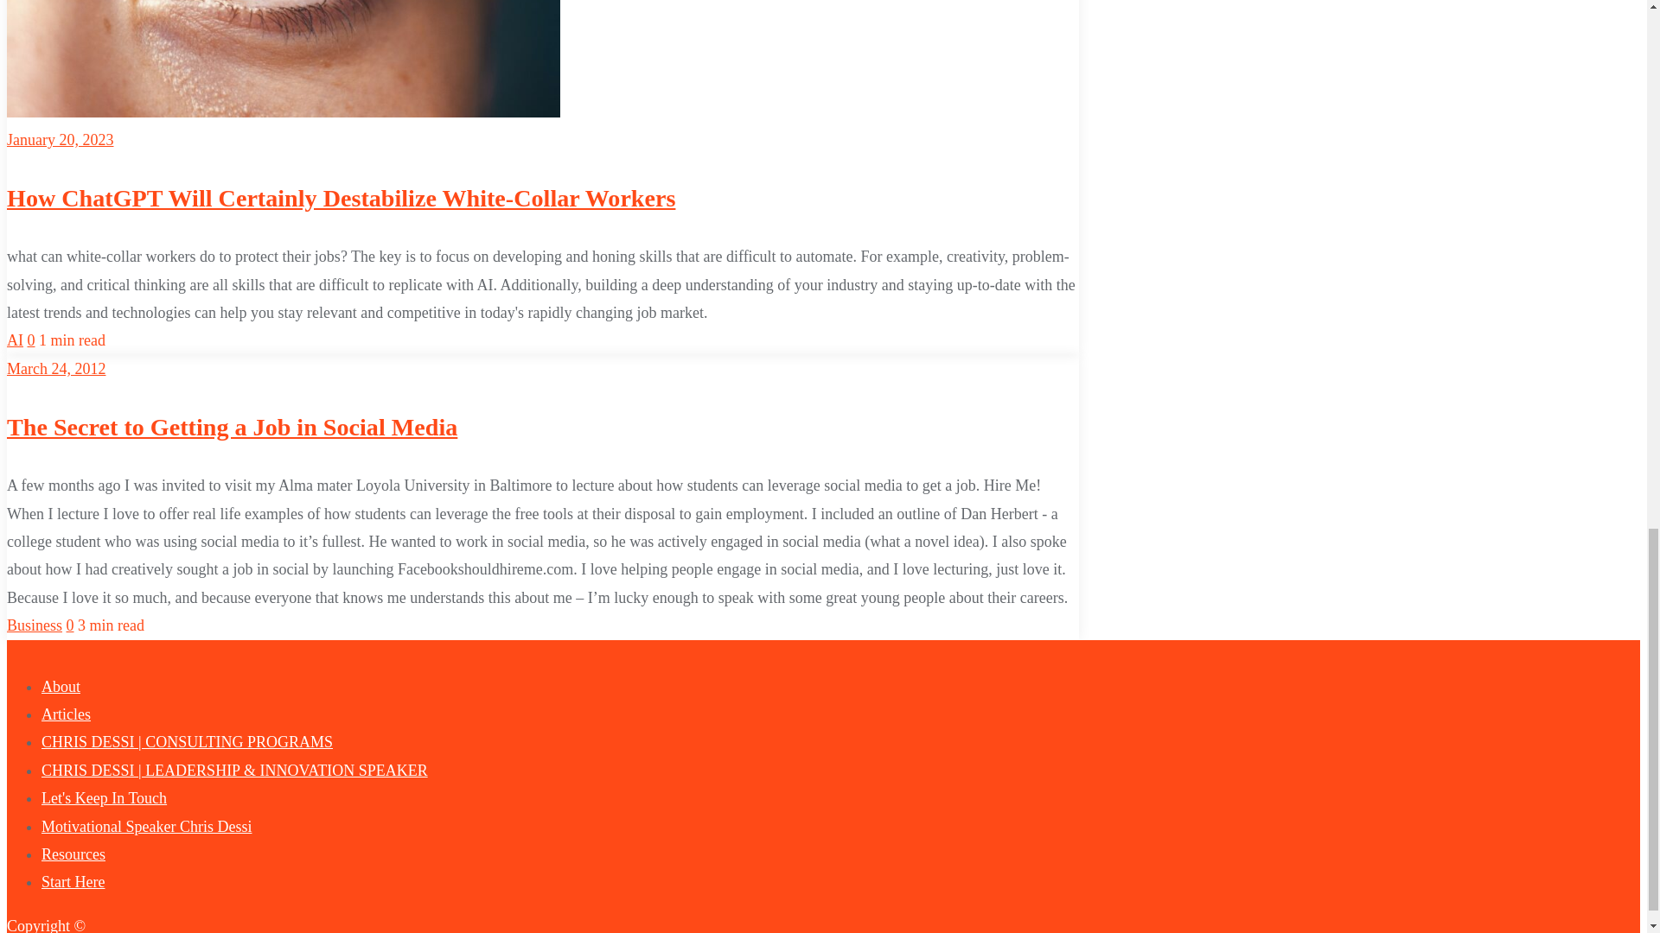  Describe the element at coordinates (61, 686) in the screenshot. I see `About` at that location.